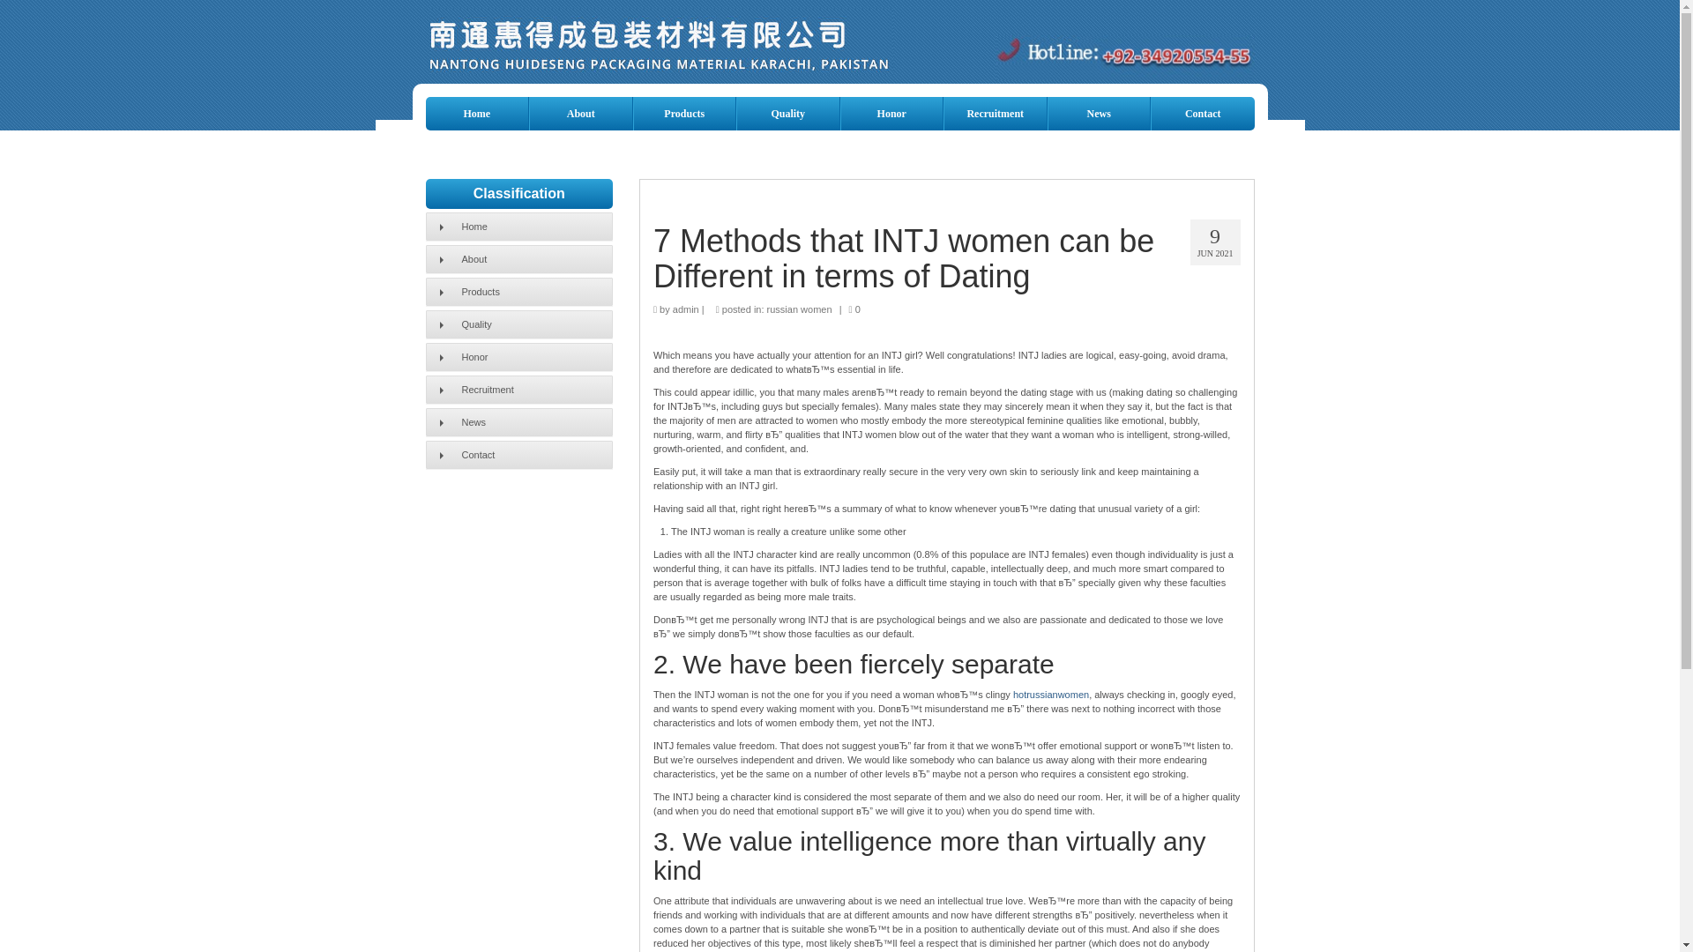 This screenshot has width=1693, height=952. I want to click on Products, so click(684, 113).